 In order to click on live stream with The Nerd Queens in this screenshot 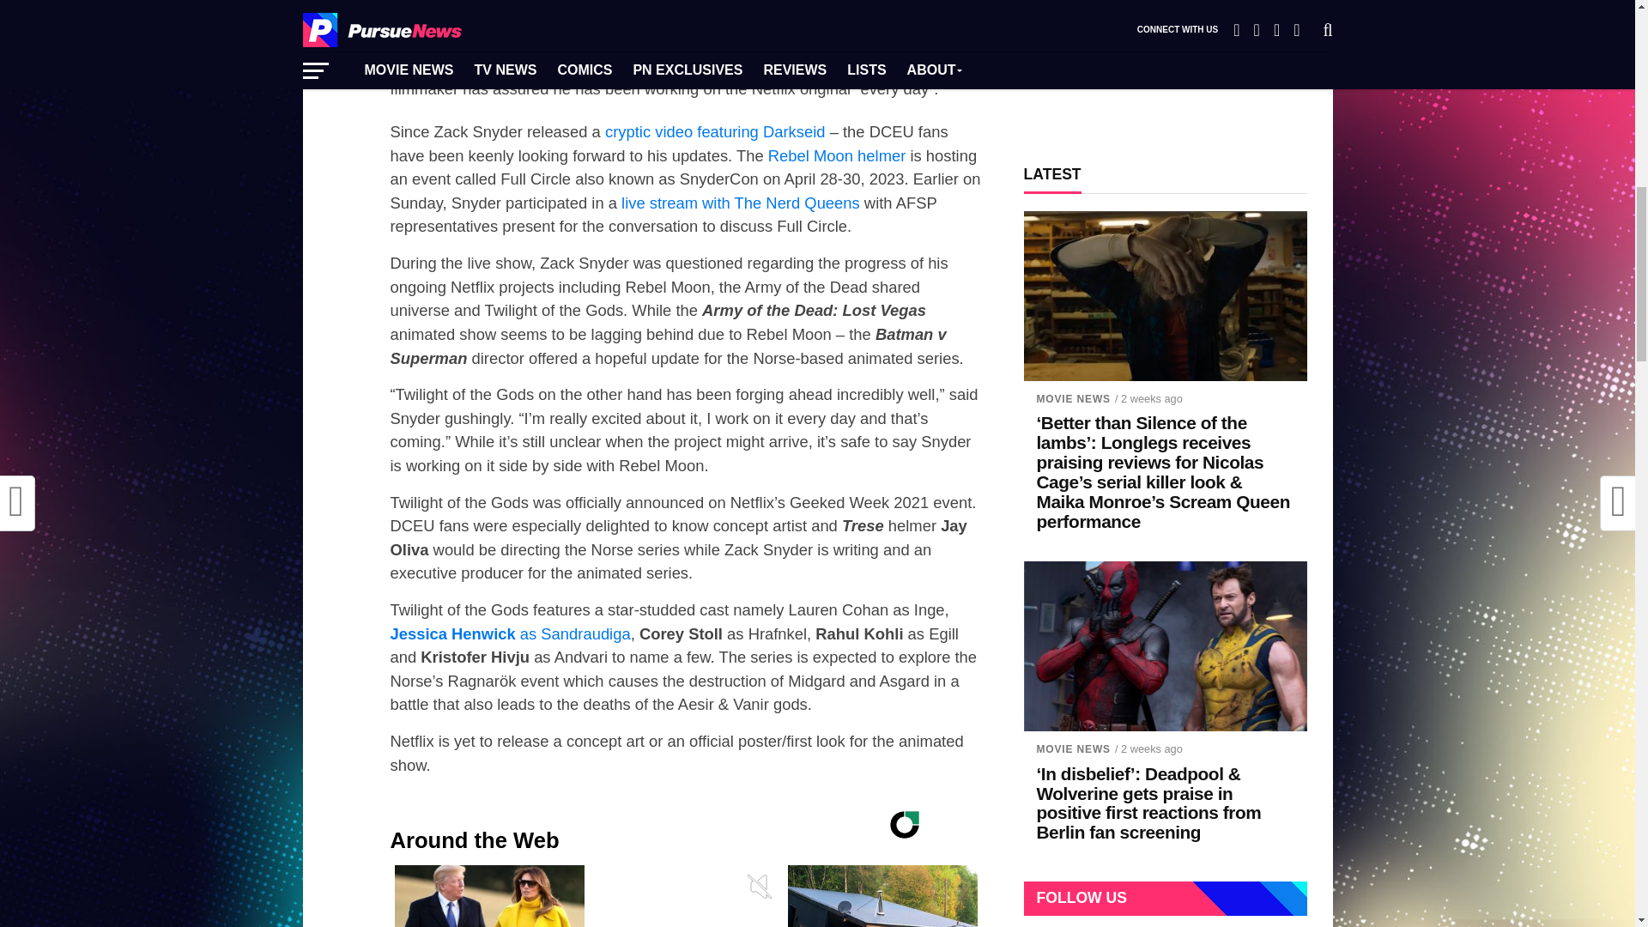, I will do `click(738, 203)`.